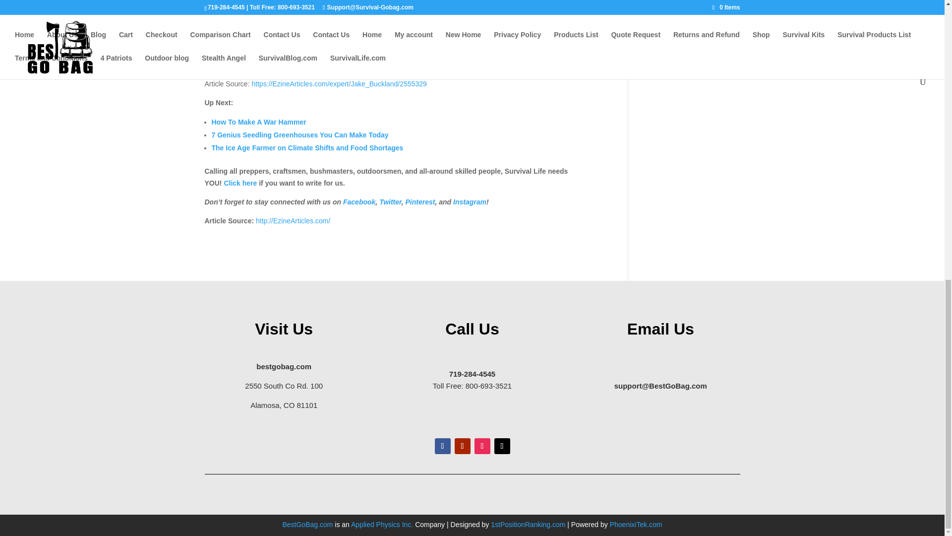 The height and width of the screenshot is (536, 952). I want to click on Twitter, so click(390, 201).